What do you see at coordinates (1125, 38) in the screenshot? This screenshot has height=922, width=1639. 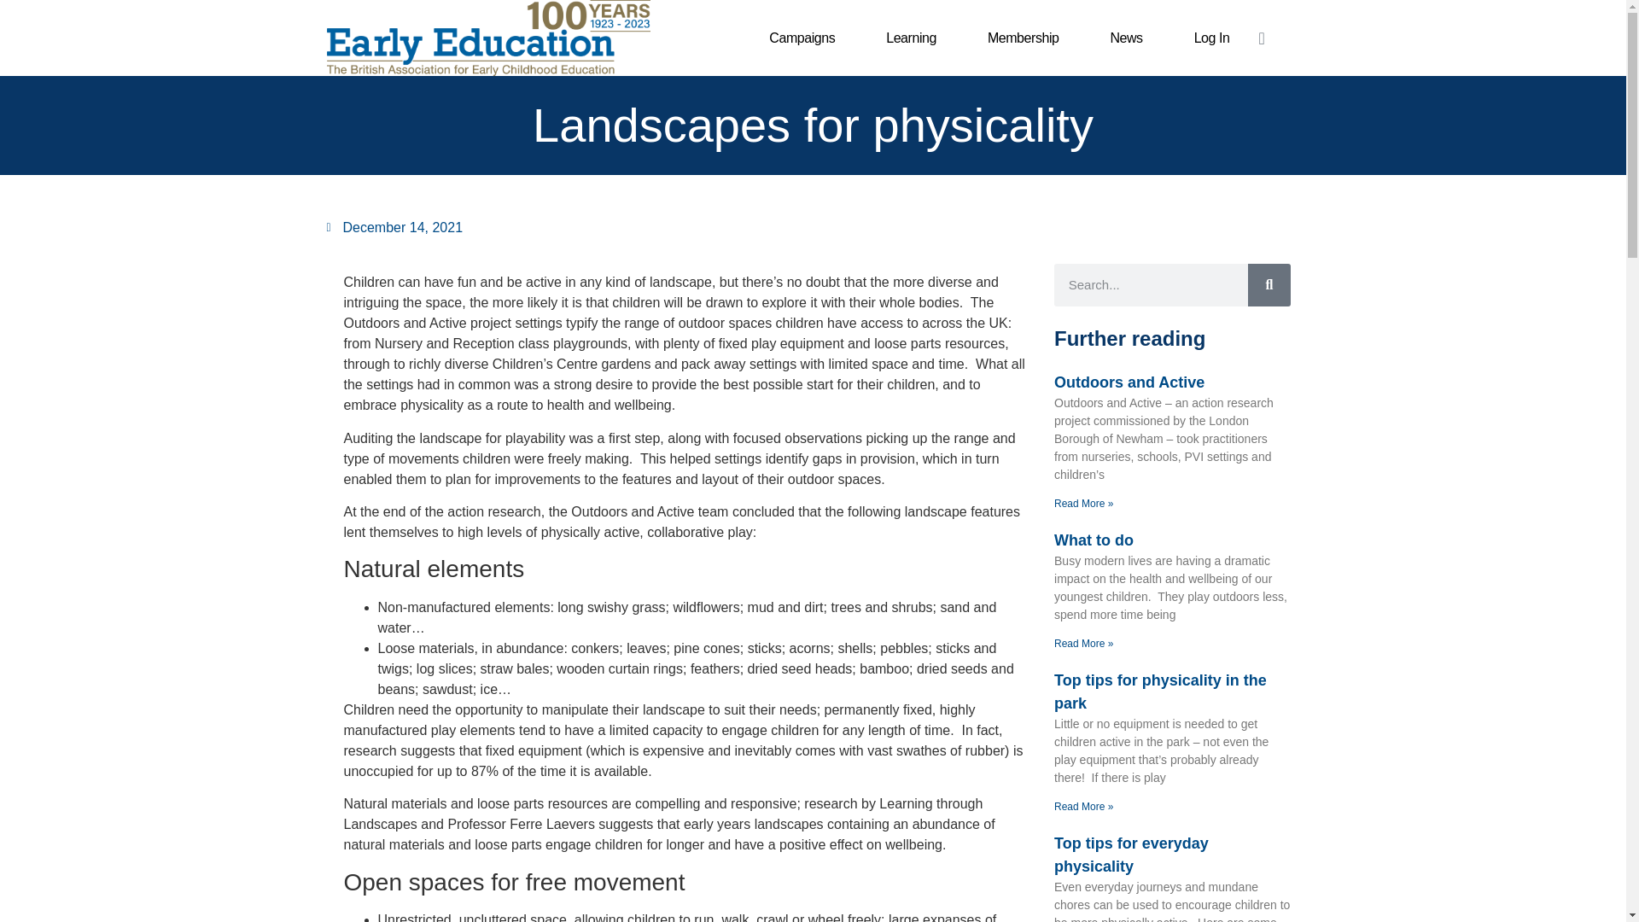 I see `News` at bounding box center [1125, 38].